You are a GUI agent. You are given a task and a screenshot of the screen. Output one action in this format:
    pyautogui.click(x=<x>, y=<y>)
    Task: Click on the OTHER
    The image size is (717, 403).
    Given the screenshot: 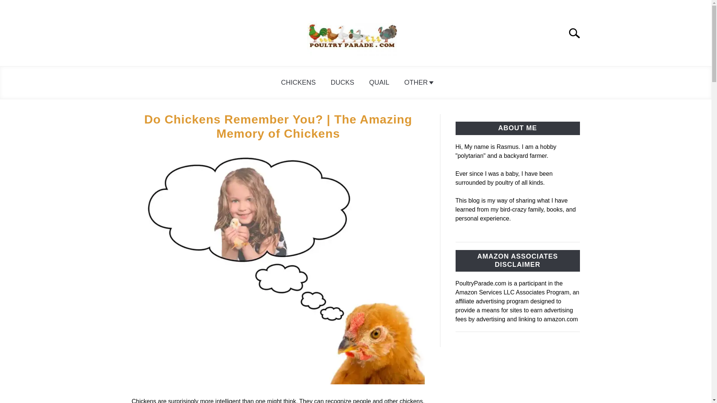 What is the action you would take?
    pyautogui.click(x=418, y=82)
    